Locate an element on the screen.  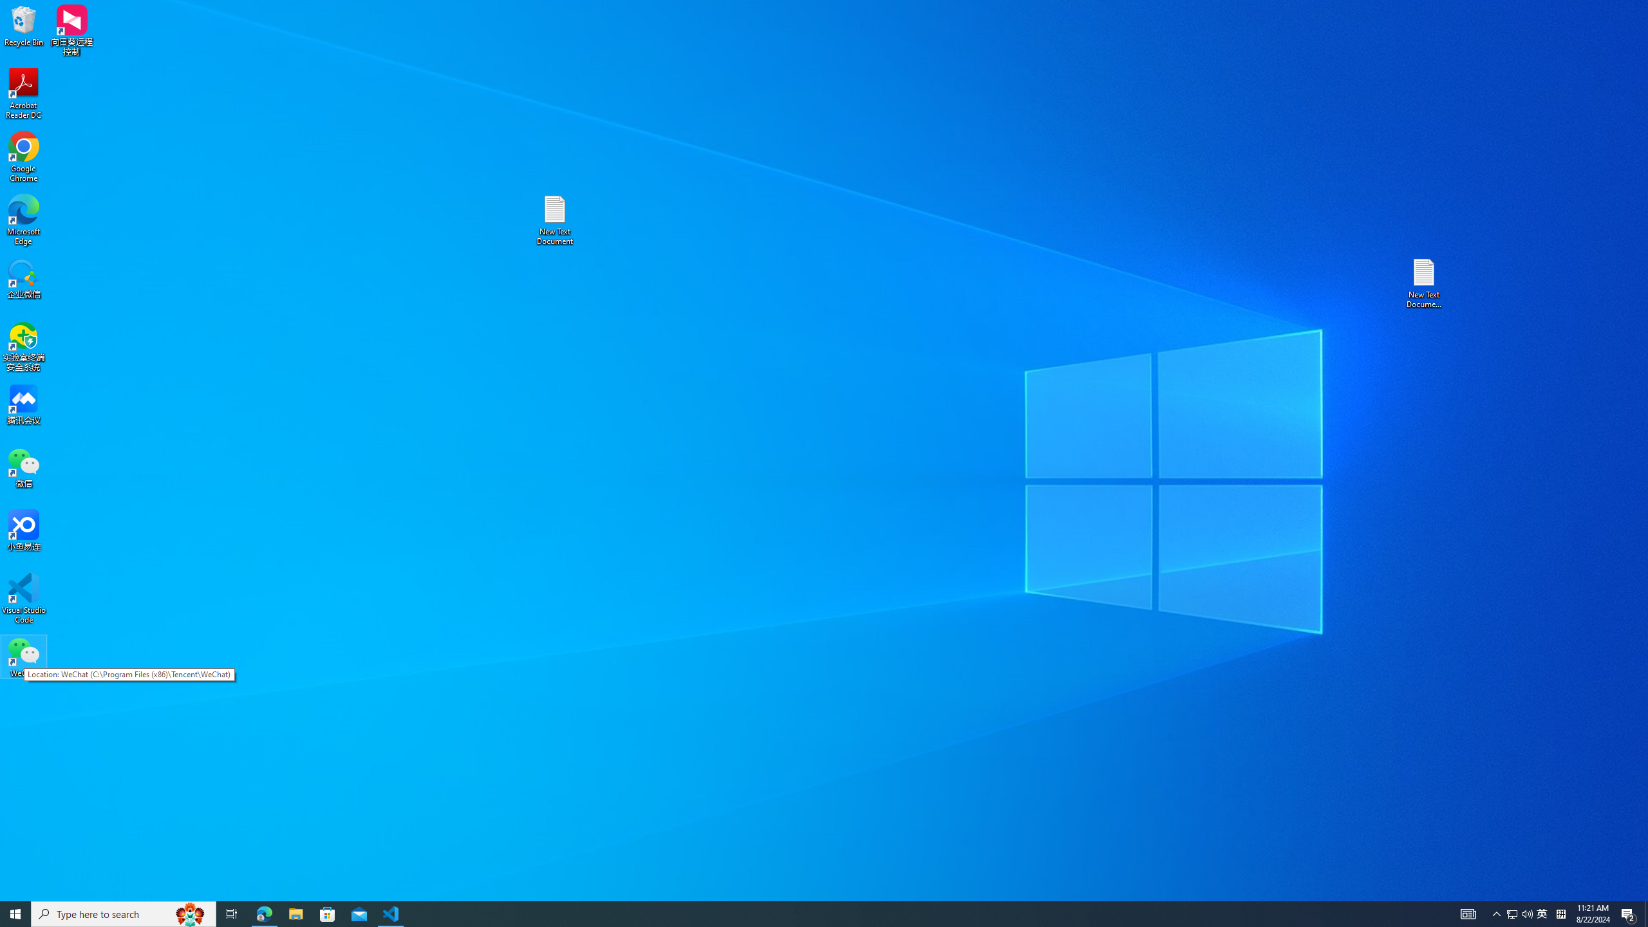
Microsoft Edge - 1 running window is located at coordinates (264, 914).